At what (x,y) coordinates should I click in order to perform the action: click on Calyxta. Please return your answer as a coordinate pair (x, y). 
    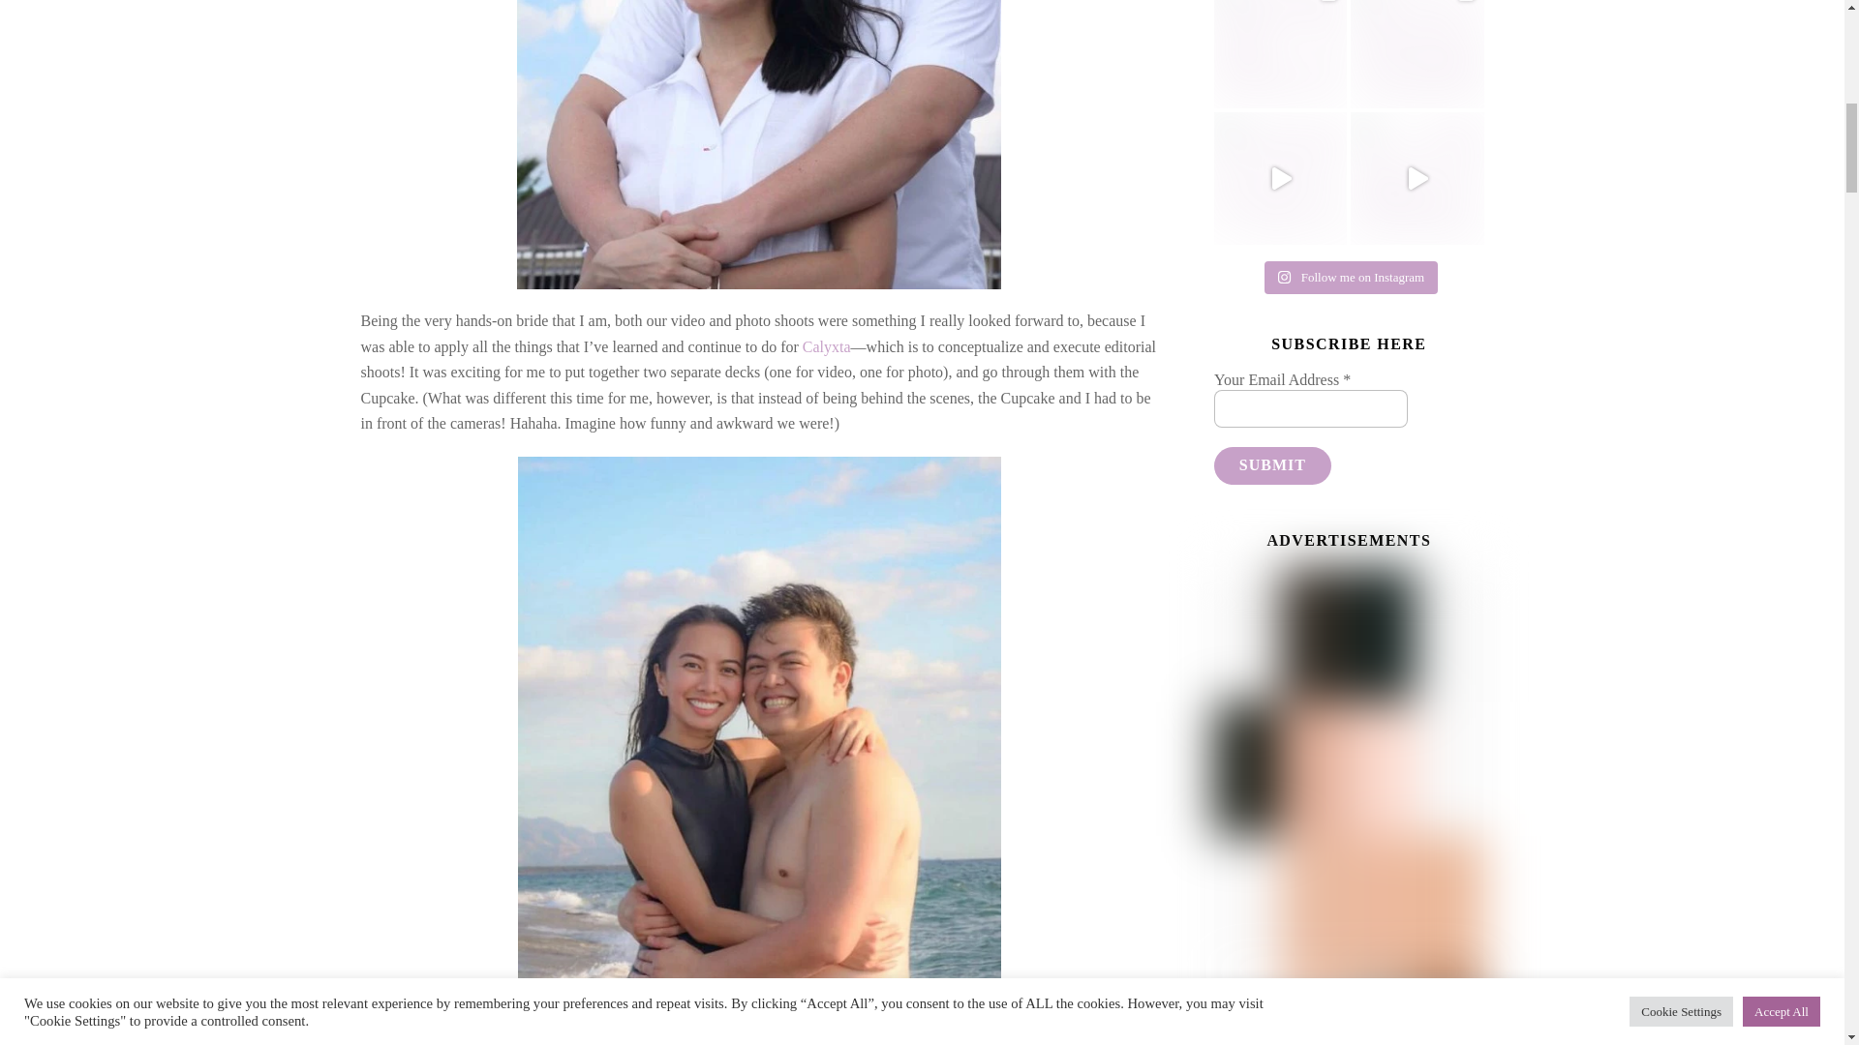
    Looking at the image, I should click on (827, 346).